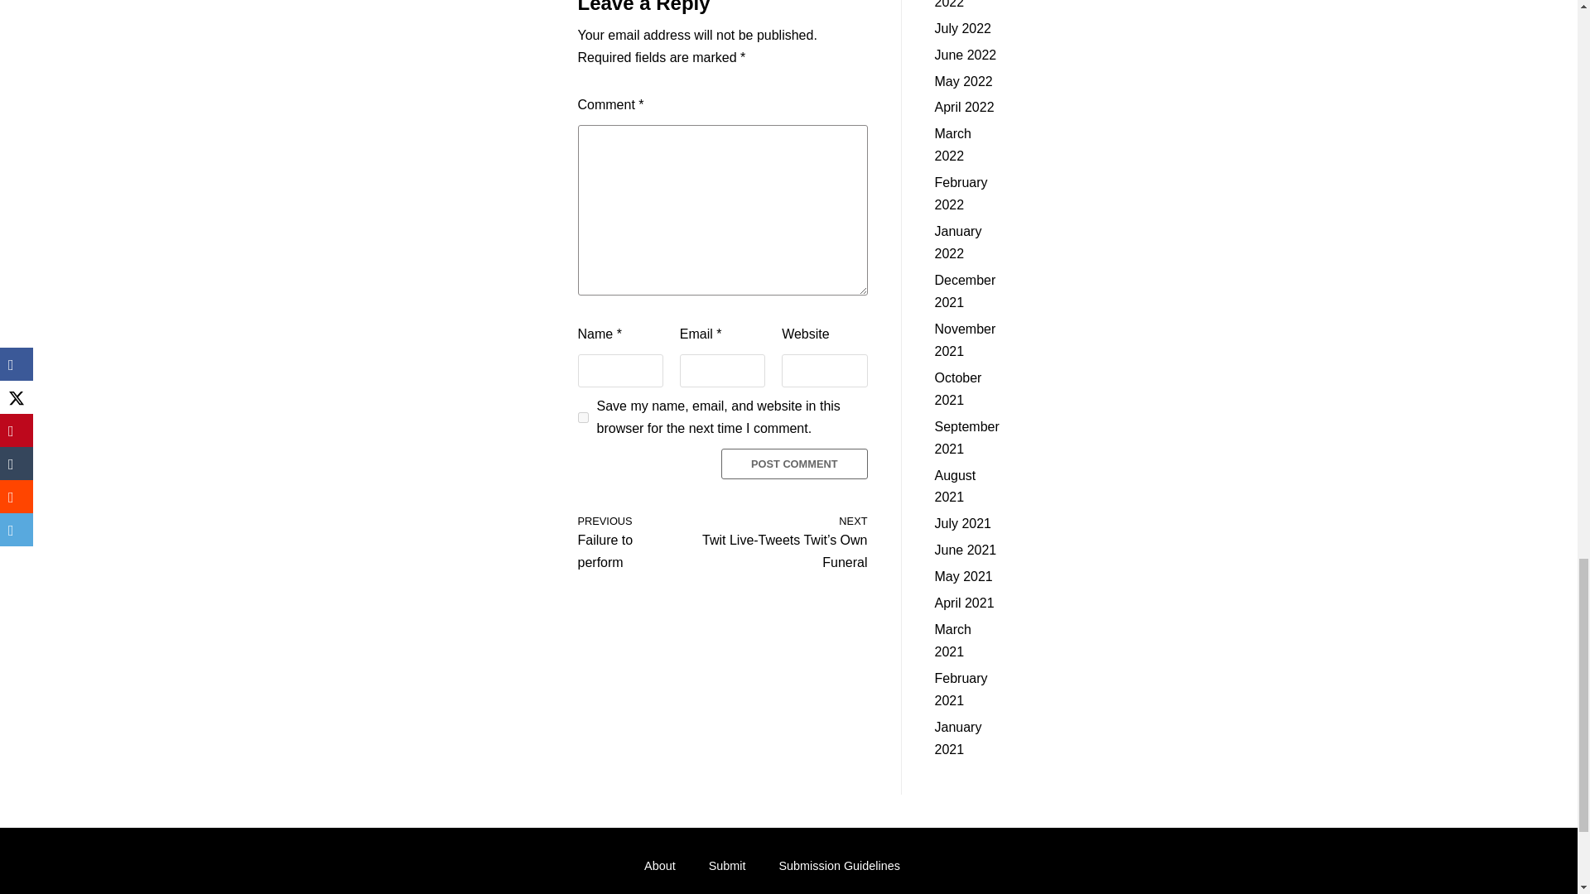 This screenshot has width=1590, height=894. Describe the element at coordinates (583, 417) in the screenshot. I see `Post Comment` at that location.